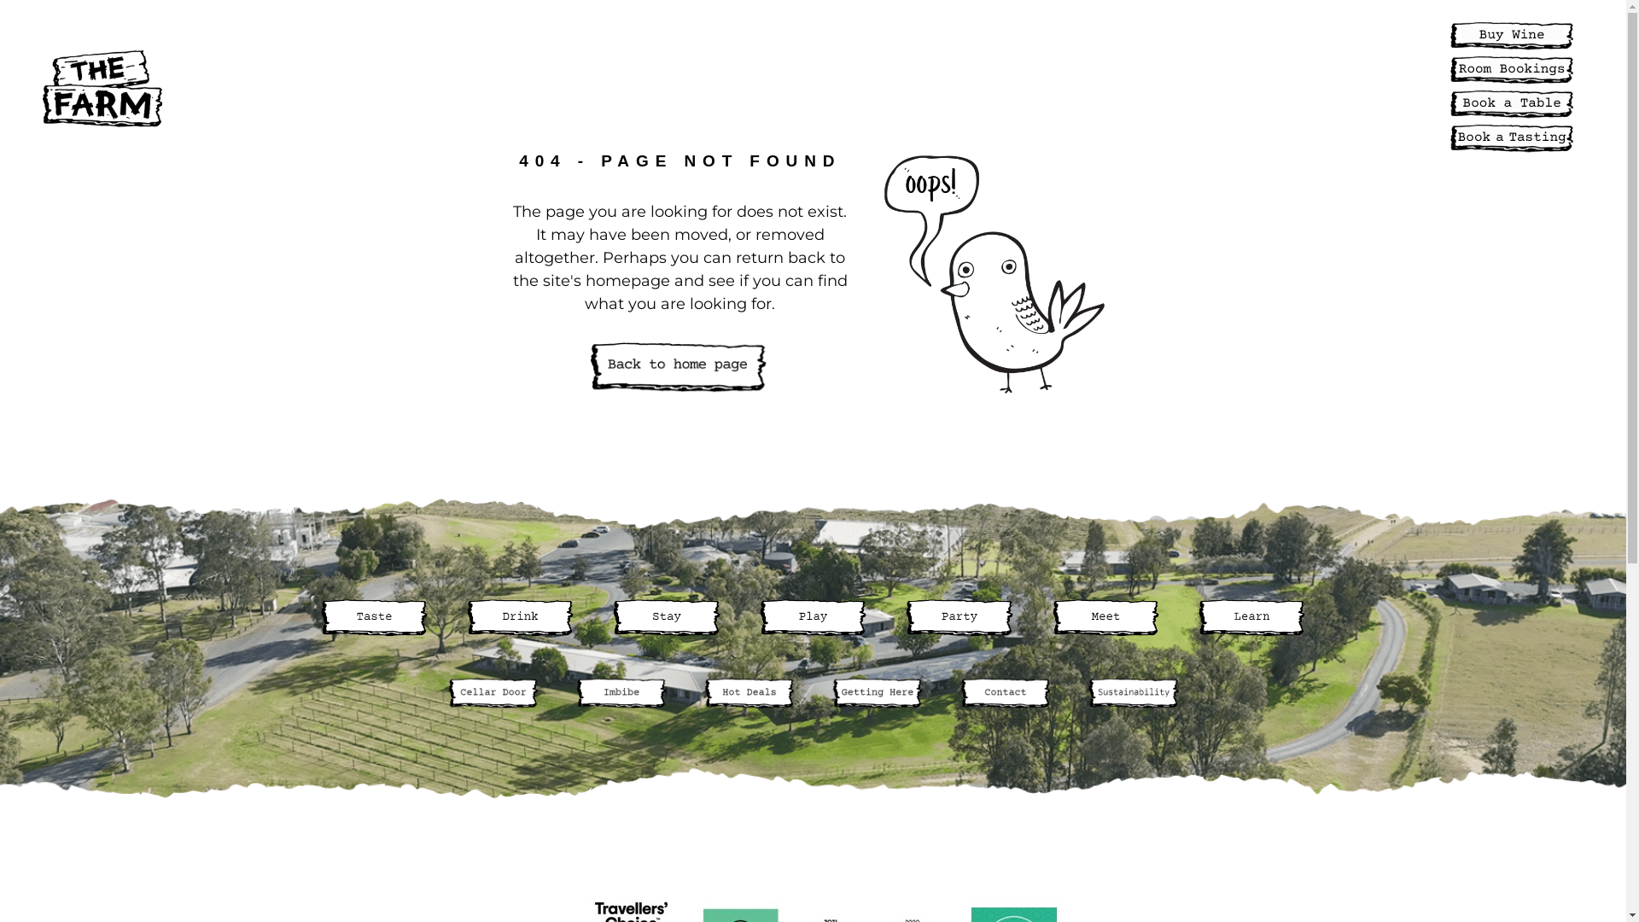 The image size is (1639, 922). Describe the element at coordinates (621, 693) in the screenshot. I see `Imbibe-9` at that location.